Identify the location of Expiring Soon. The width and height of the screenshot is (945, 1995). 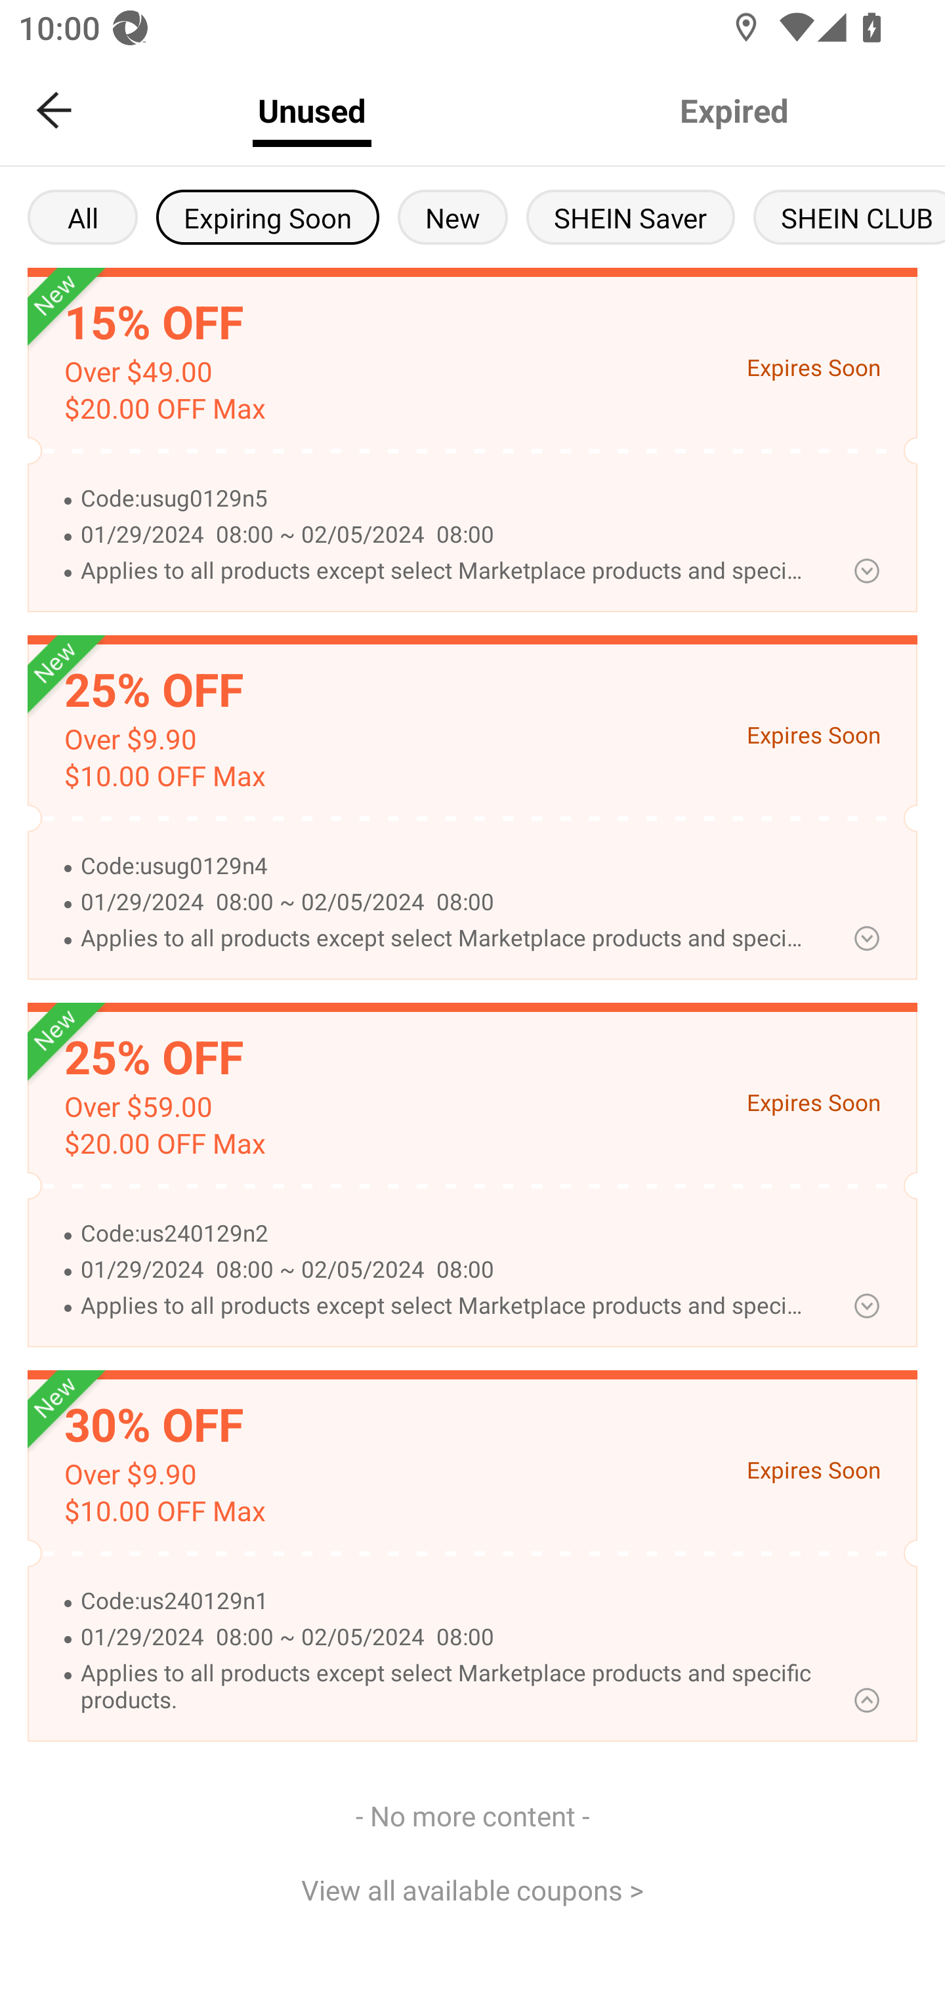
(267, 217).